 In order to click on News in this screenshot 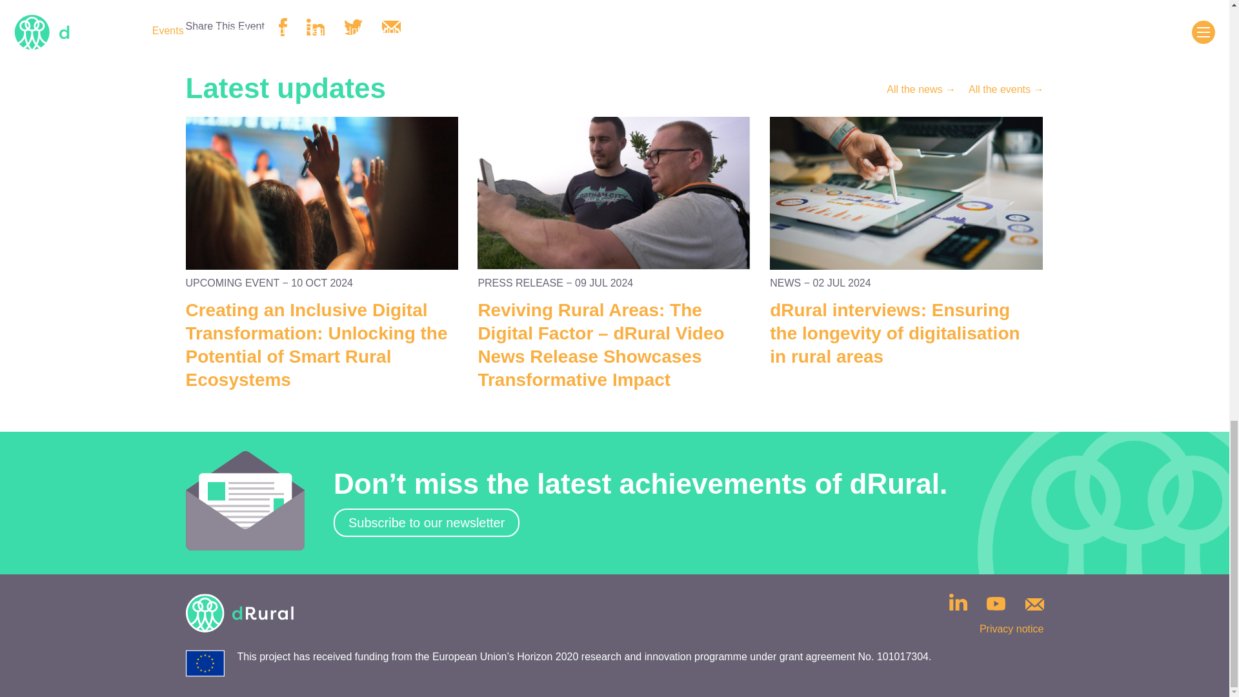, I will do `click(921, 90)`.